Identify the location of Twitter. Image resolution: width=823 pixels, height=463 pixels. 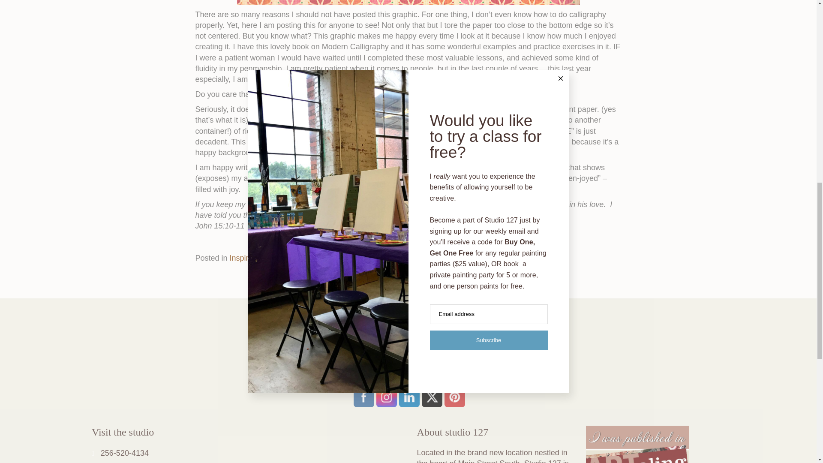
(432, 397).